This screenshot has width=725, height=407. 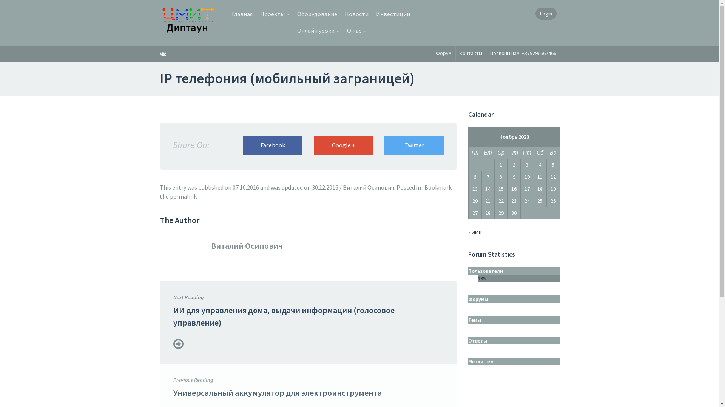 What do you see at coordinates (184, 196) in the screenshot?
I see `permalink` at bounding box center [184, 196].